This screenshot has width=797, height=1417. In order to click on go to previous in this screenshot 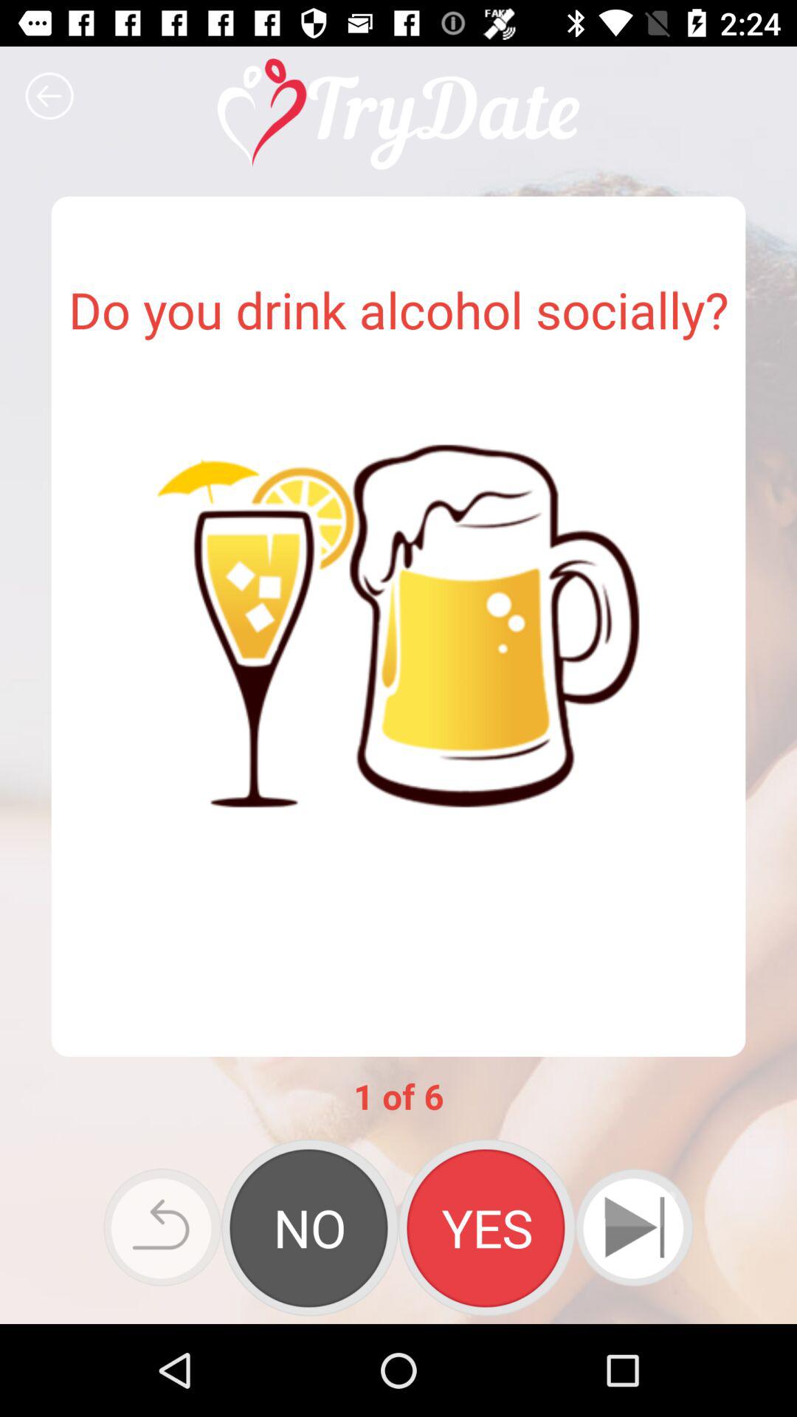, I will do `click(162, 1227)`.